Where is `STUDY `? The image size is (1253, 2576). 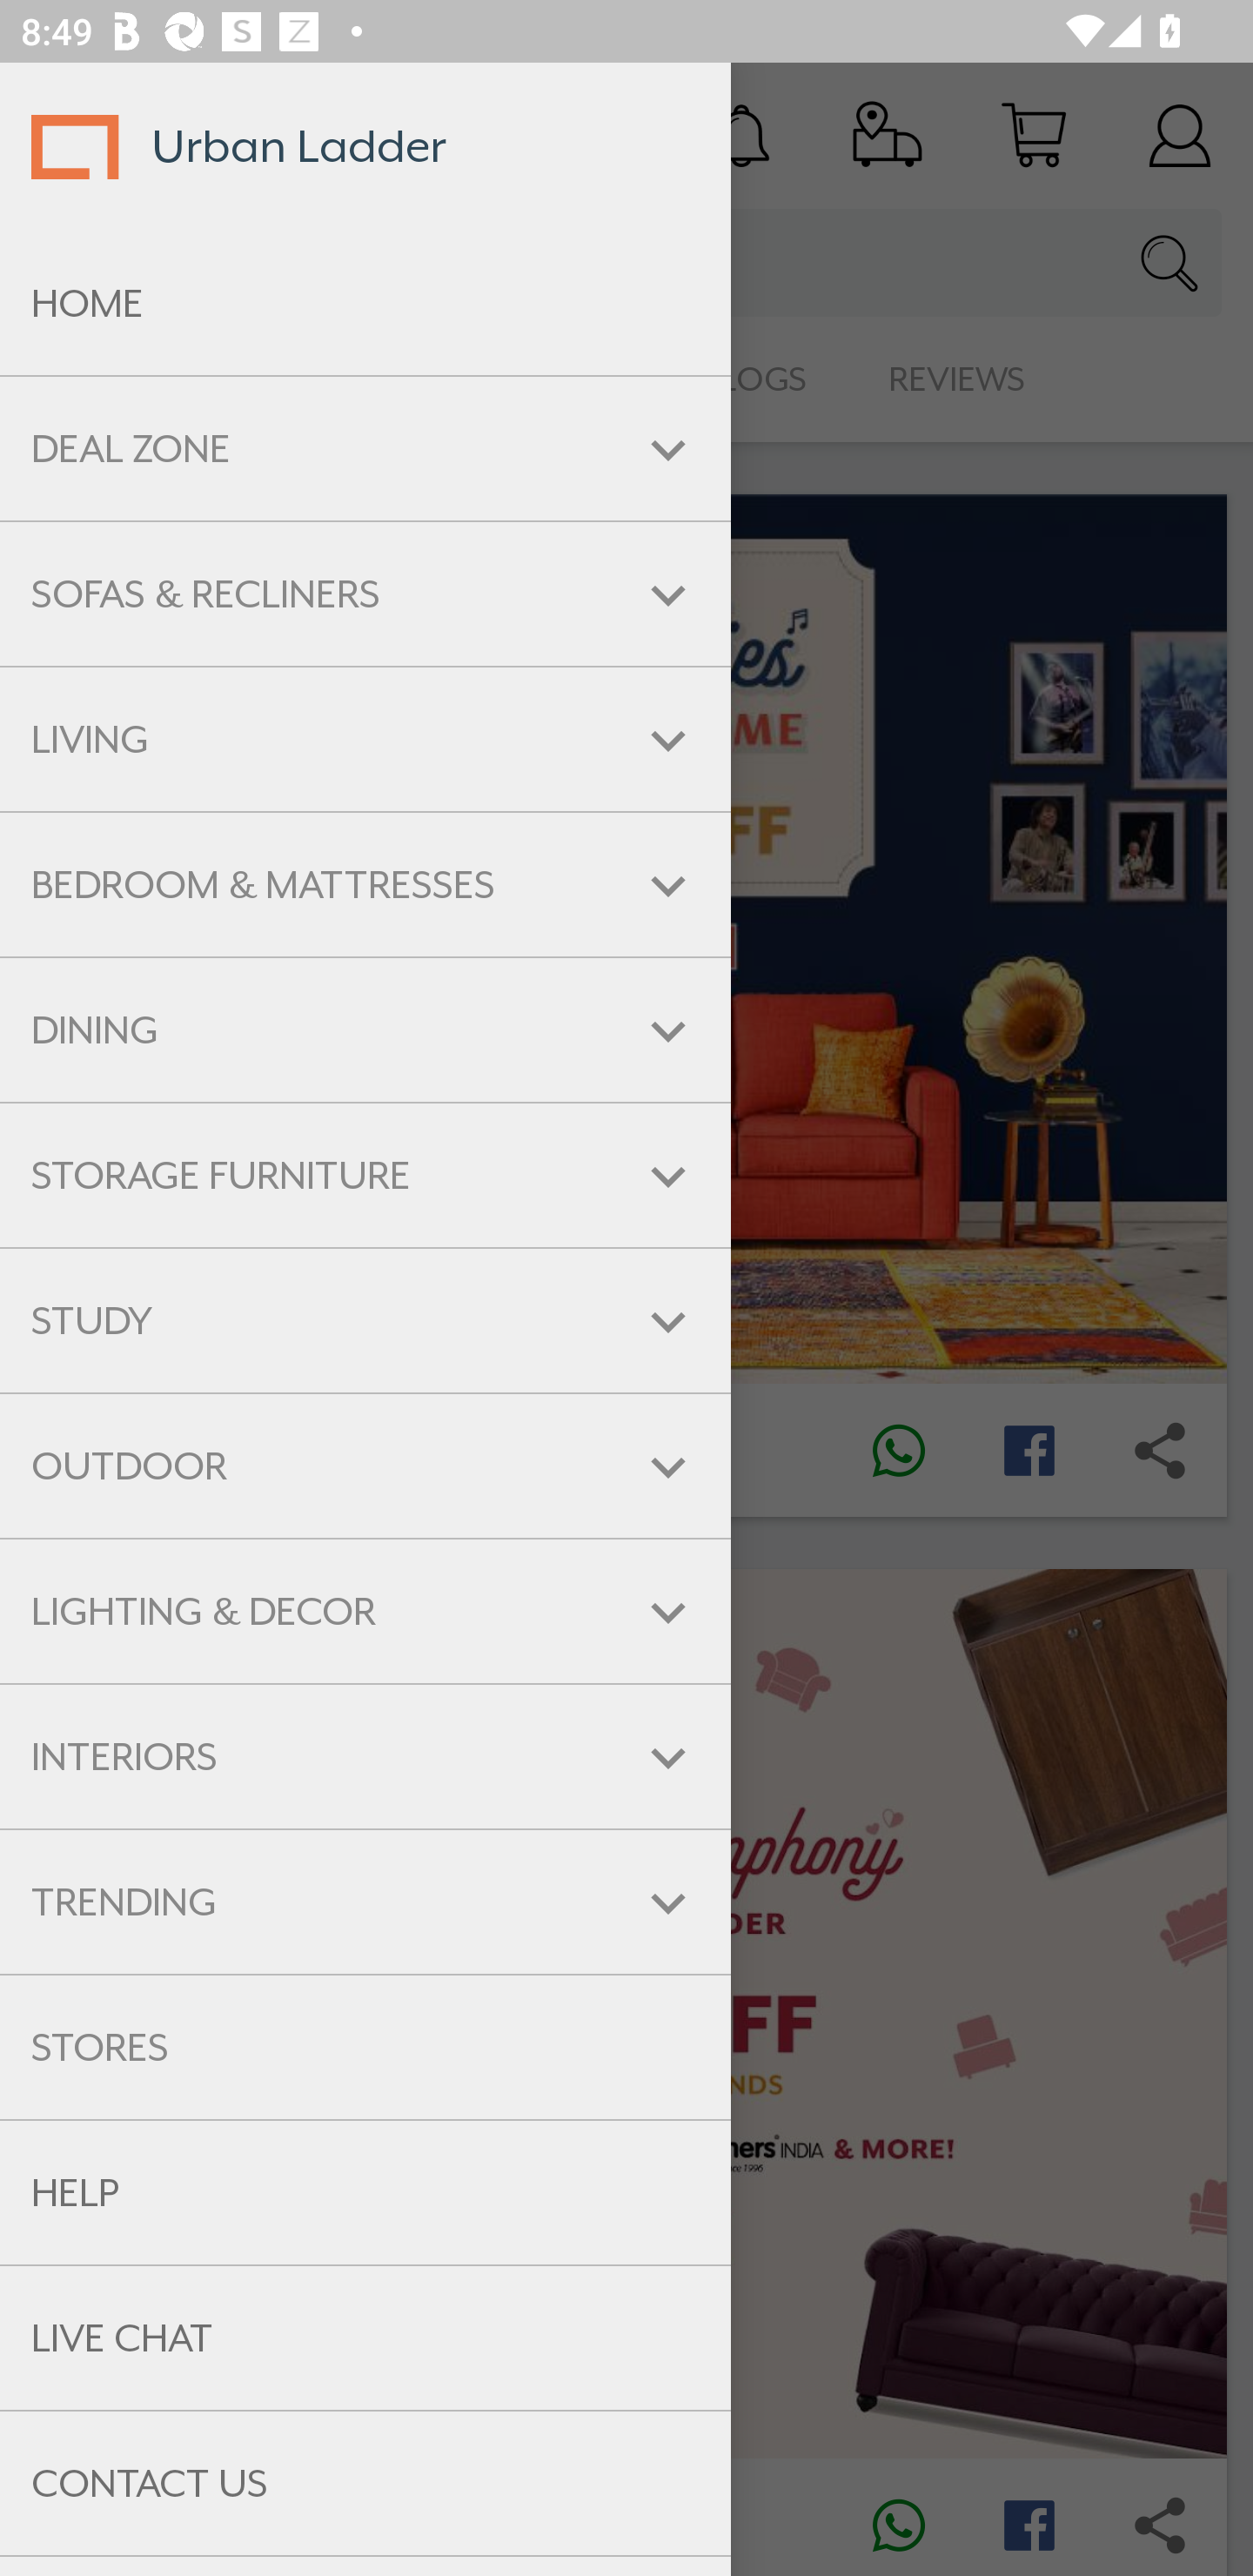
STUDY  is located at coordinates (365, 1319).